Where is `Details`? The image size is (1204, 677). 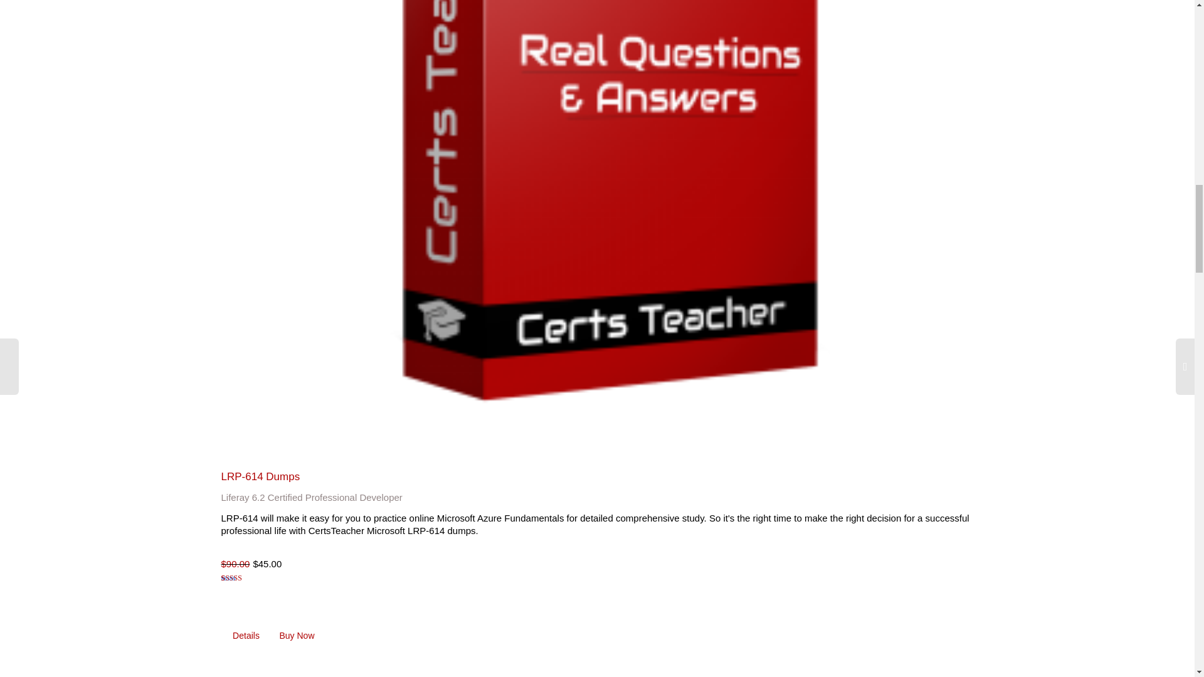
Details is located at coordinates (246, 636).